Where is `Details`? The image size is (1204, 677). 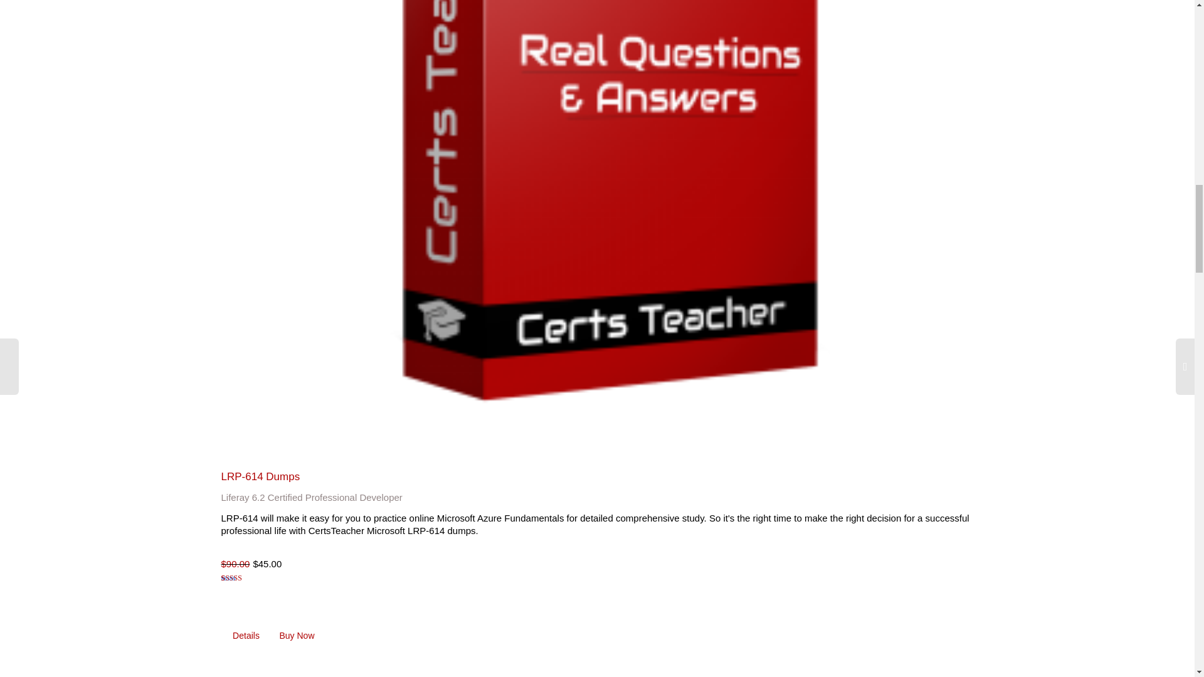
Details is located at coordinates (246, 636).